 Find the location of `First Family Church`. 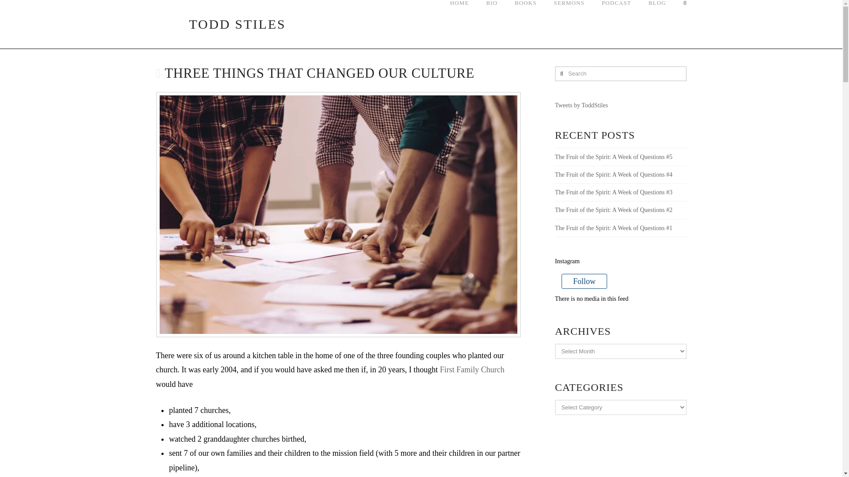

First Family Church is located at coordinates (472, 369).